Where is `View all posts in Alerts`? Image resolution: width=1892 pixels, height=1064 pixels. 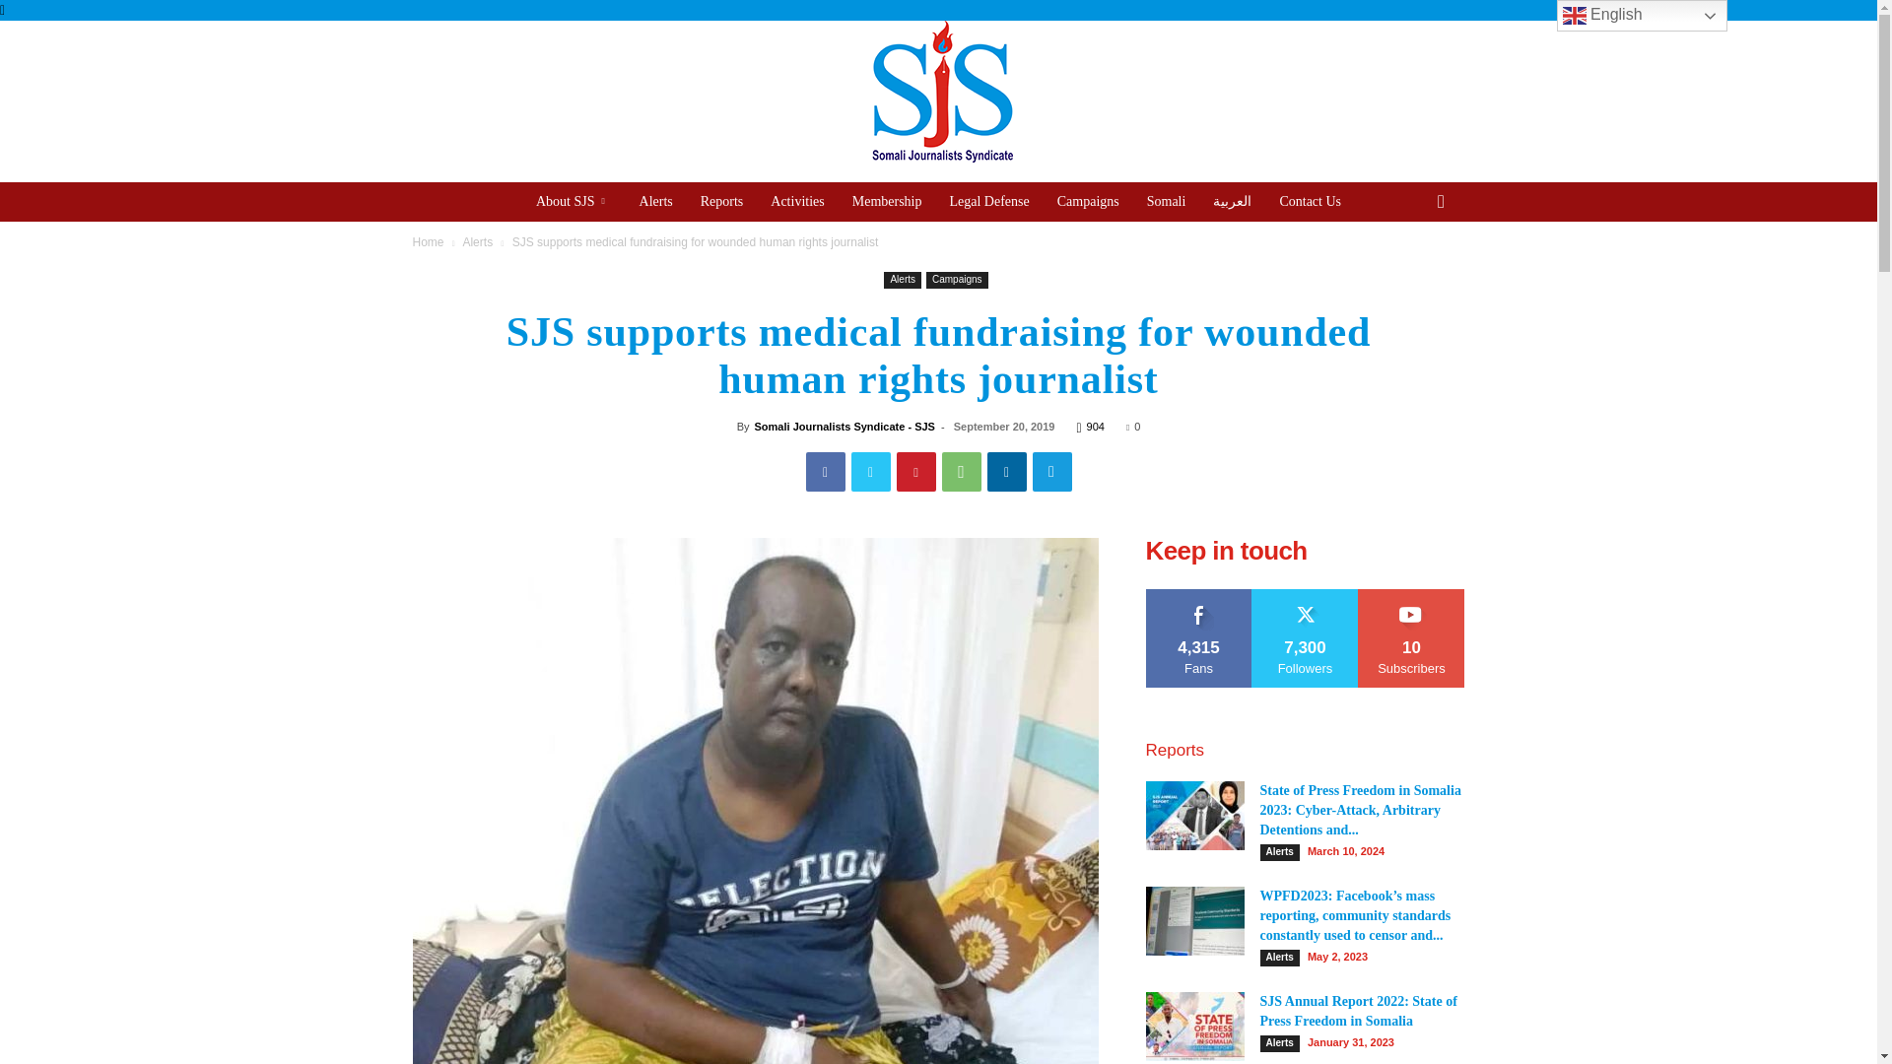 View all posts in Alerts is located at coordinates (477, 241).